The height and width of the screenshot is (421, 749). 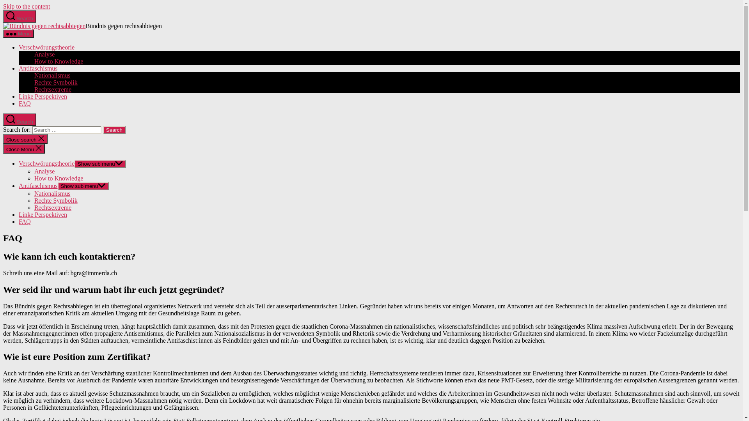 What do you see at coordinates (52, 76) in the screenshot?
I see `Nationalismus` at bounding box center [52, 76].